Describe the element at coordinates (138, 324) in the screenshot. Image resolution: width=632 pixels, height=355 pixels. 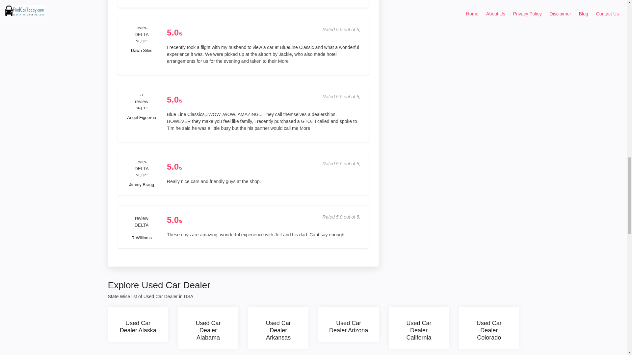
I see `Used Car Dealer Alaska` at that location.